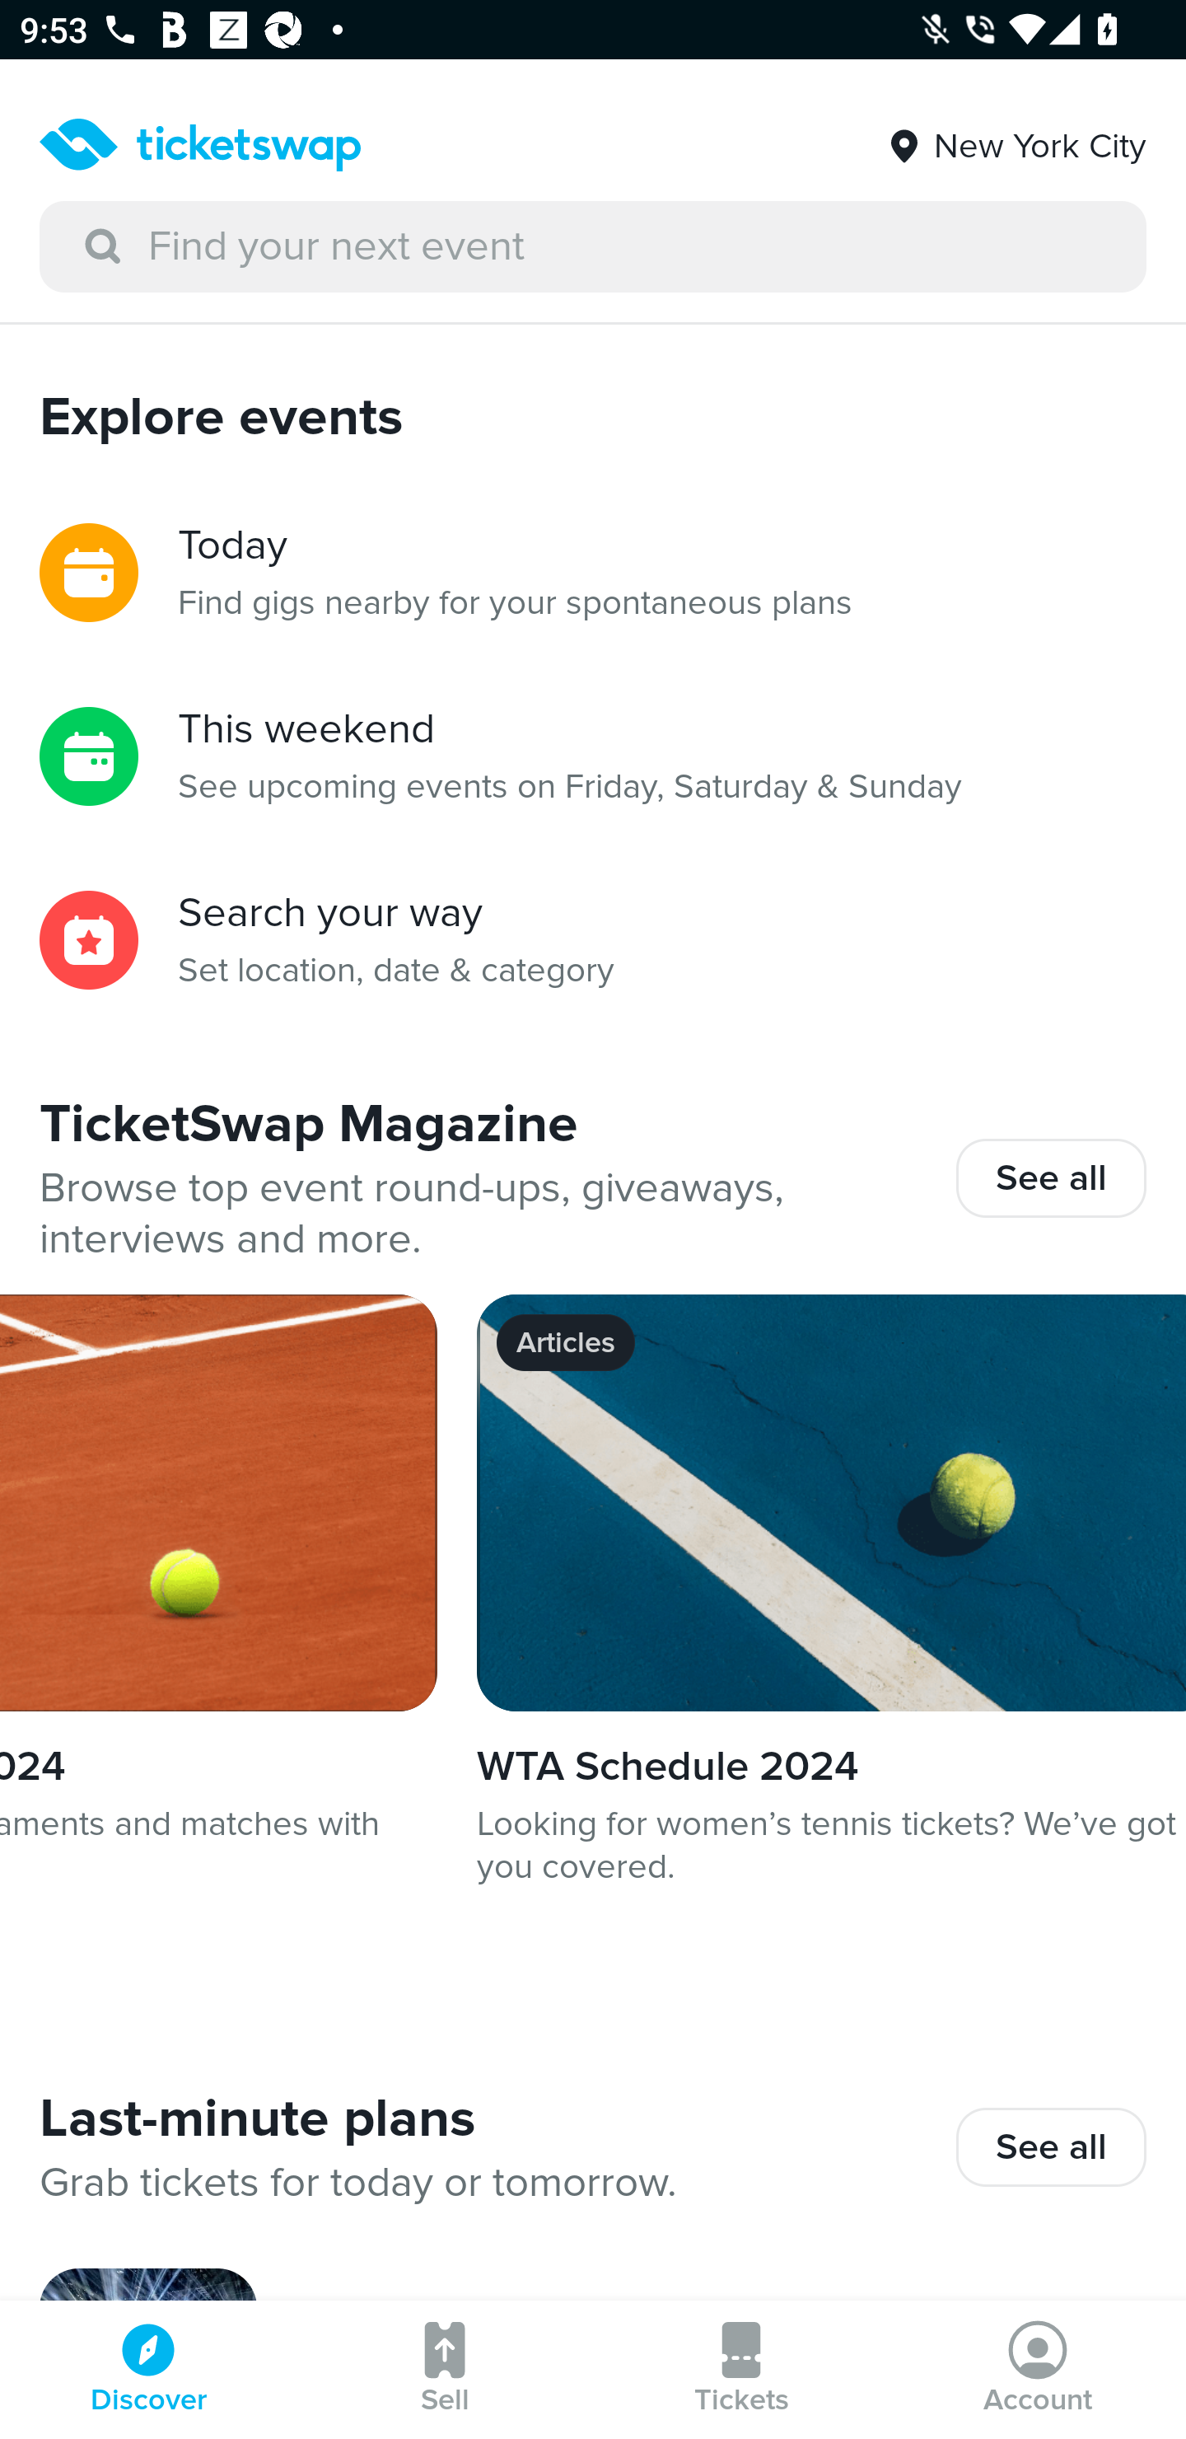  I want to click on Account, so click(1038, 2370).